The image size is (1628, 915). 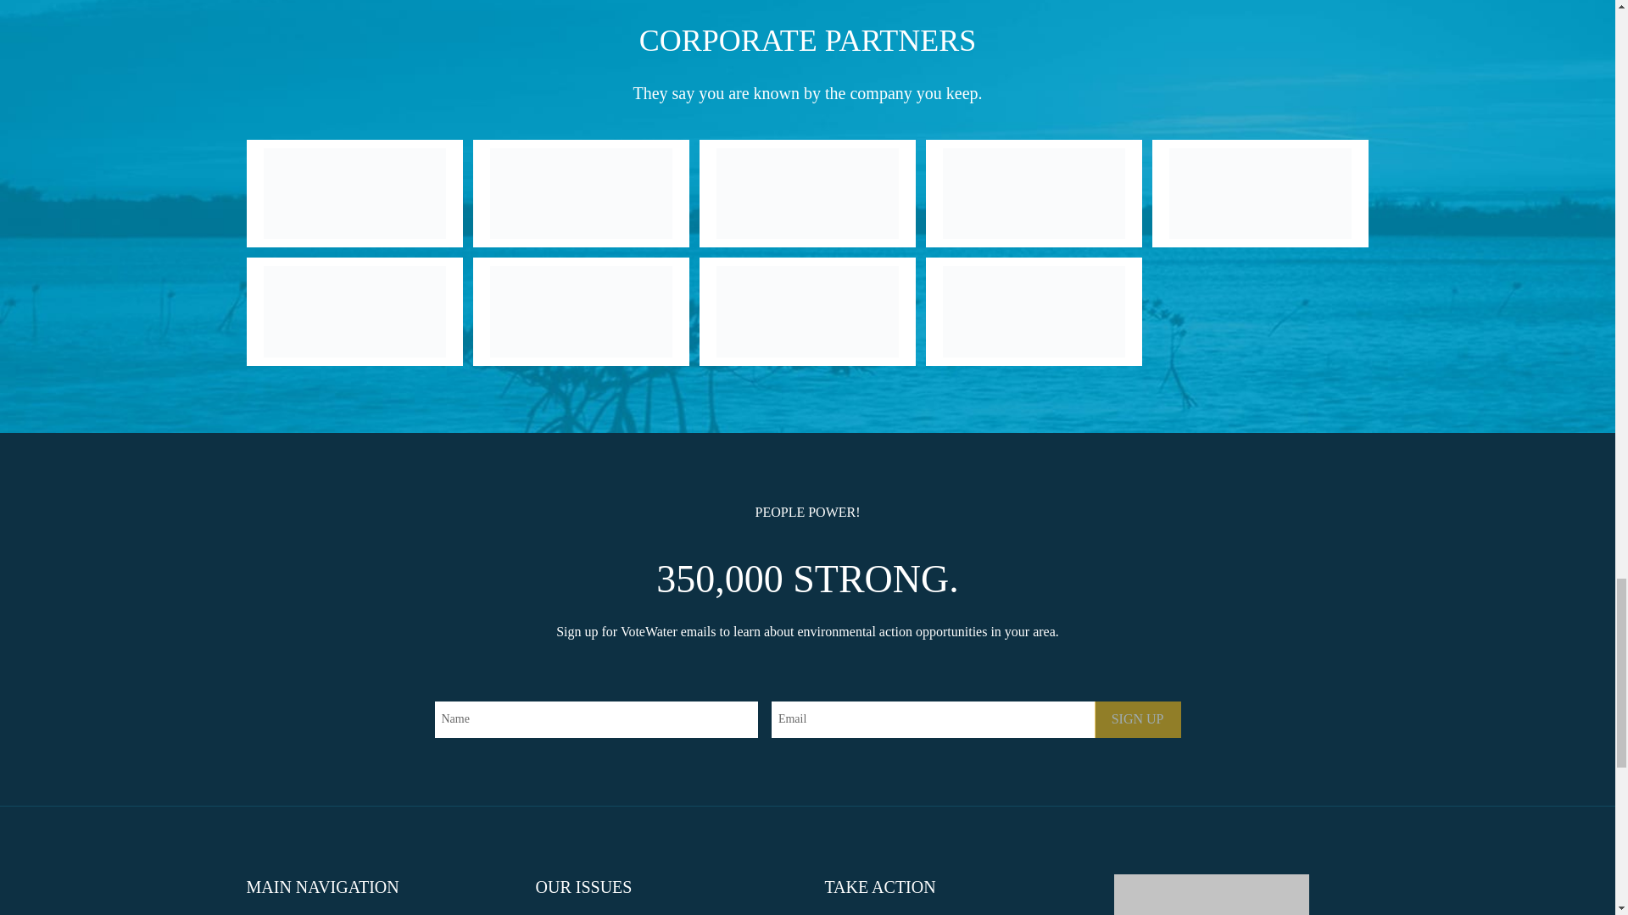 What do you see at coordinates (580, 193) in the screenshot?
I see `logo-florida-sportsman` at bounding box center [580, 193].